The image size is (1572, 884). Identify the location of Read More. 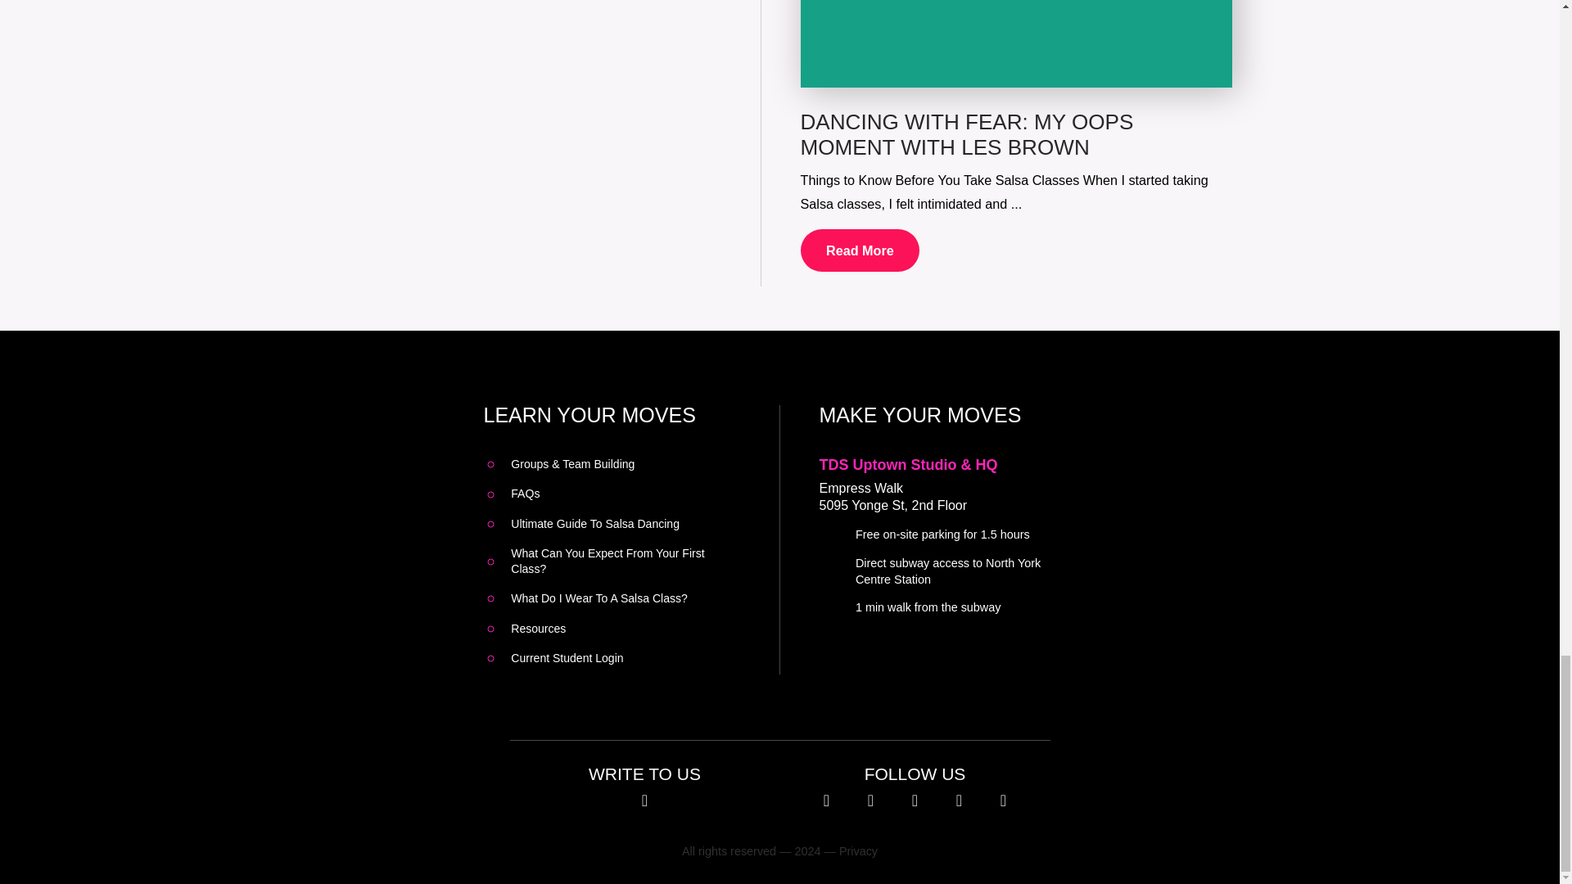
(860, 250).